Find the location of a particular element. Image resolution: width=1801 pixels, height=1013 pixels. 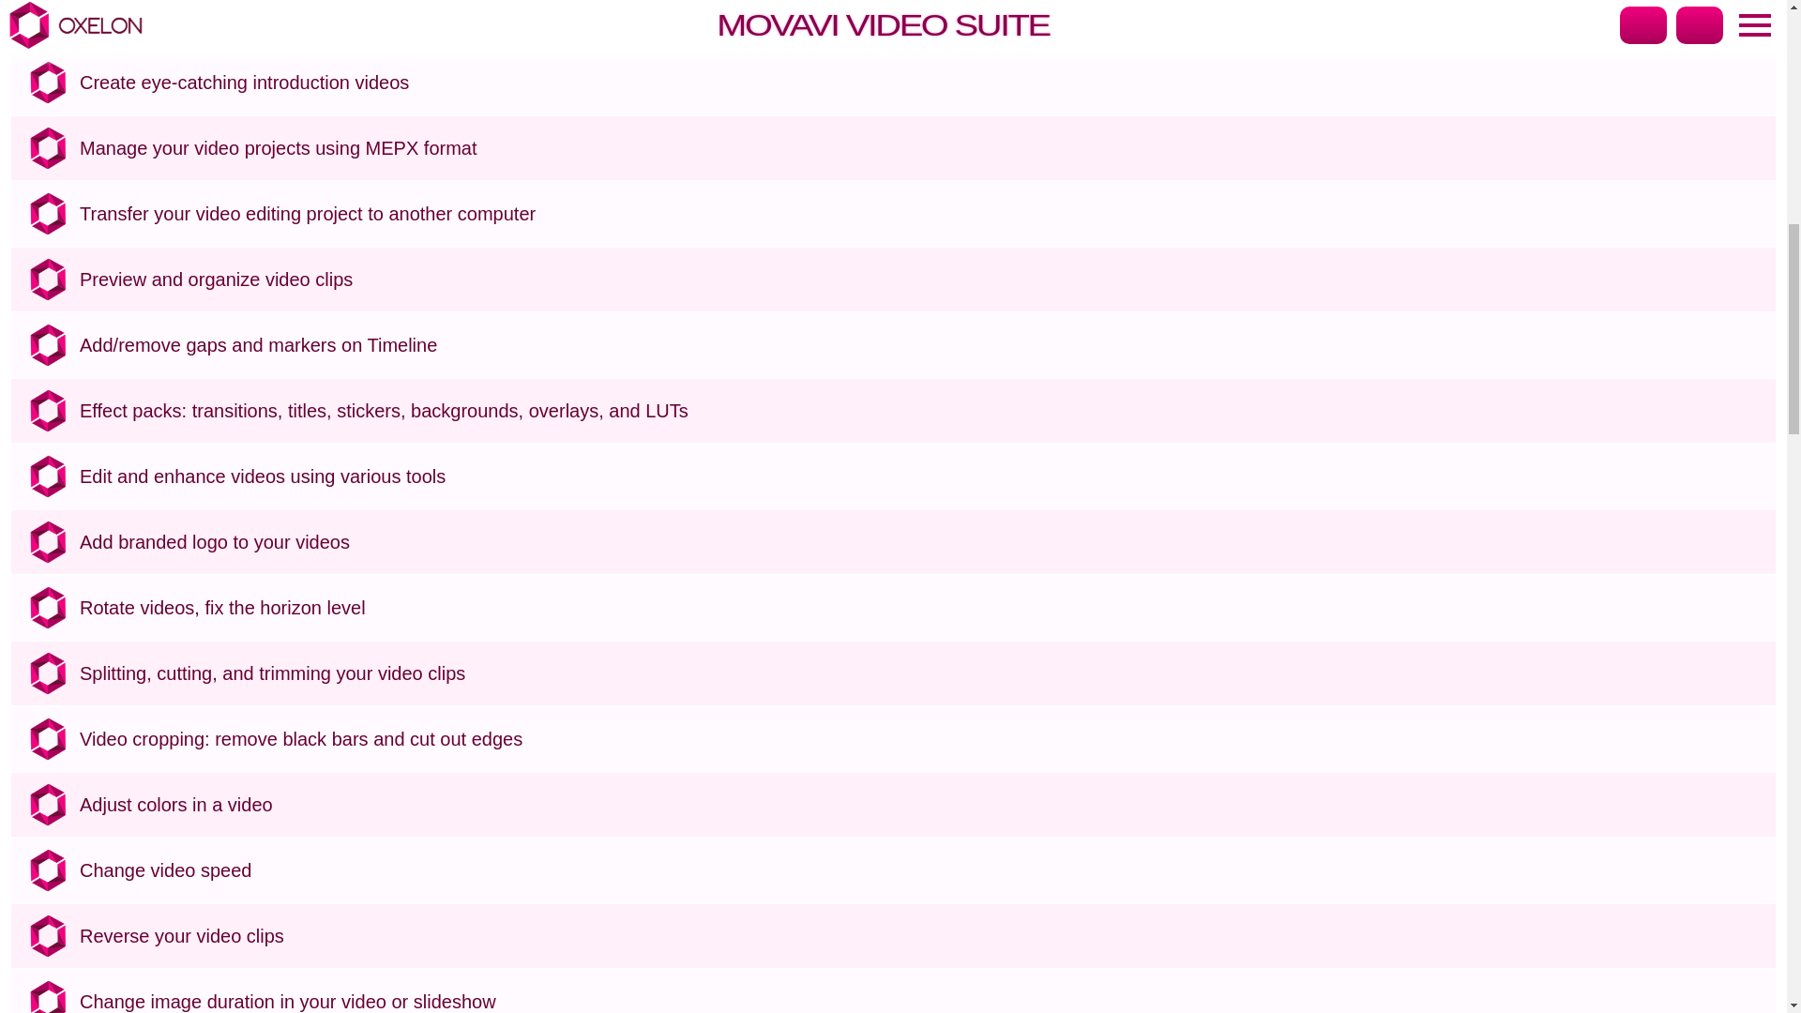

Add branded logo to your videos is located at coordinates (923, 542).